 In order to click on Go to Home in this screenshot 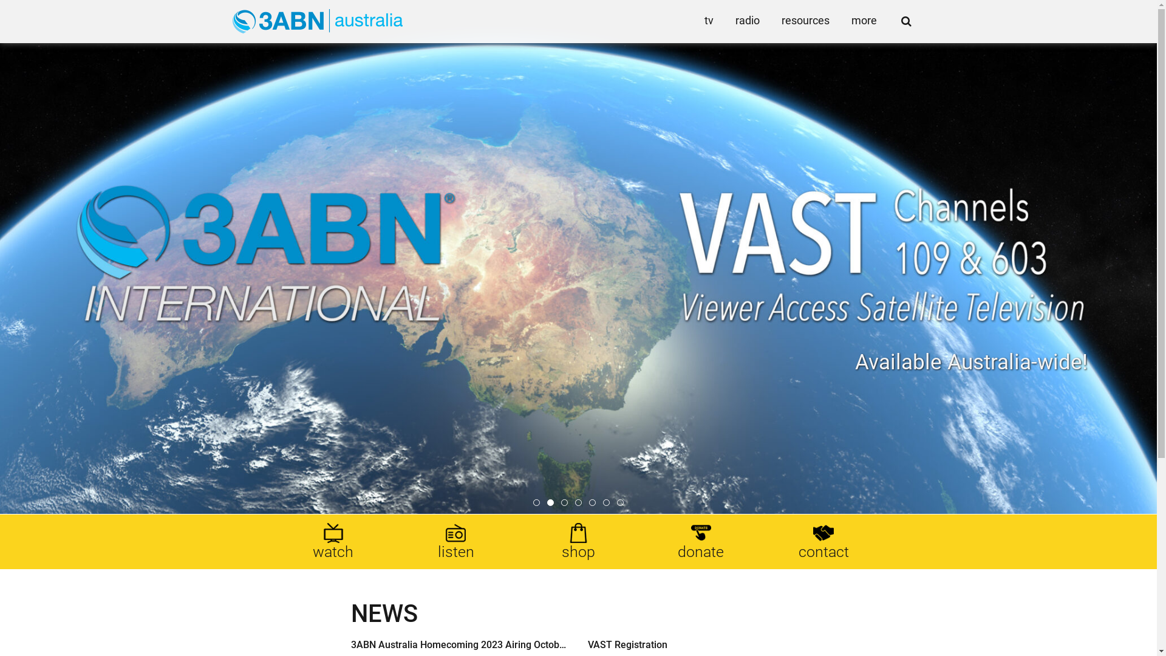, I will do `click(317, 21)`.